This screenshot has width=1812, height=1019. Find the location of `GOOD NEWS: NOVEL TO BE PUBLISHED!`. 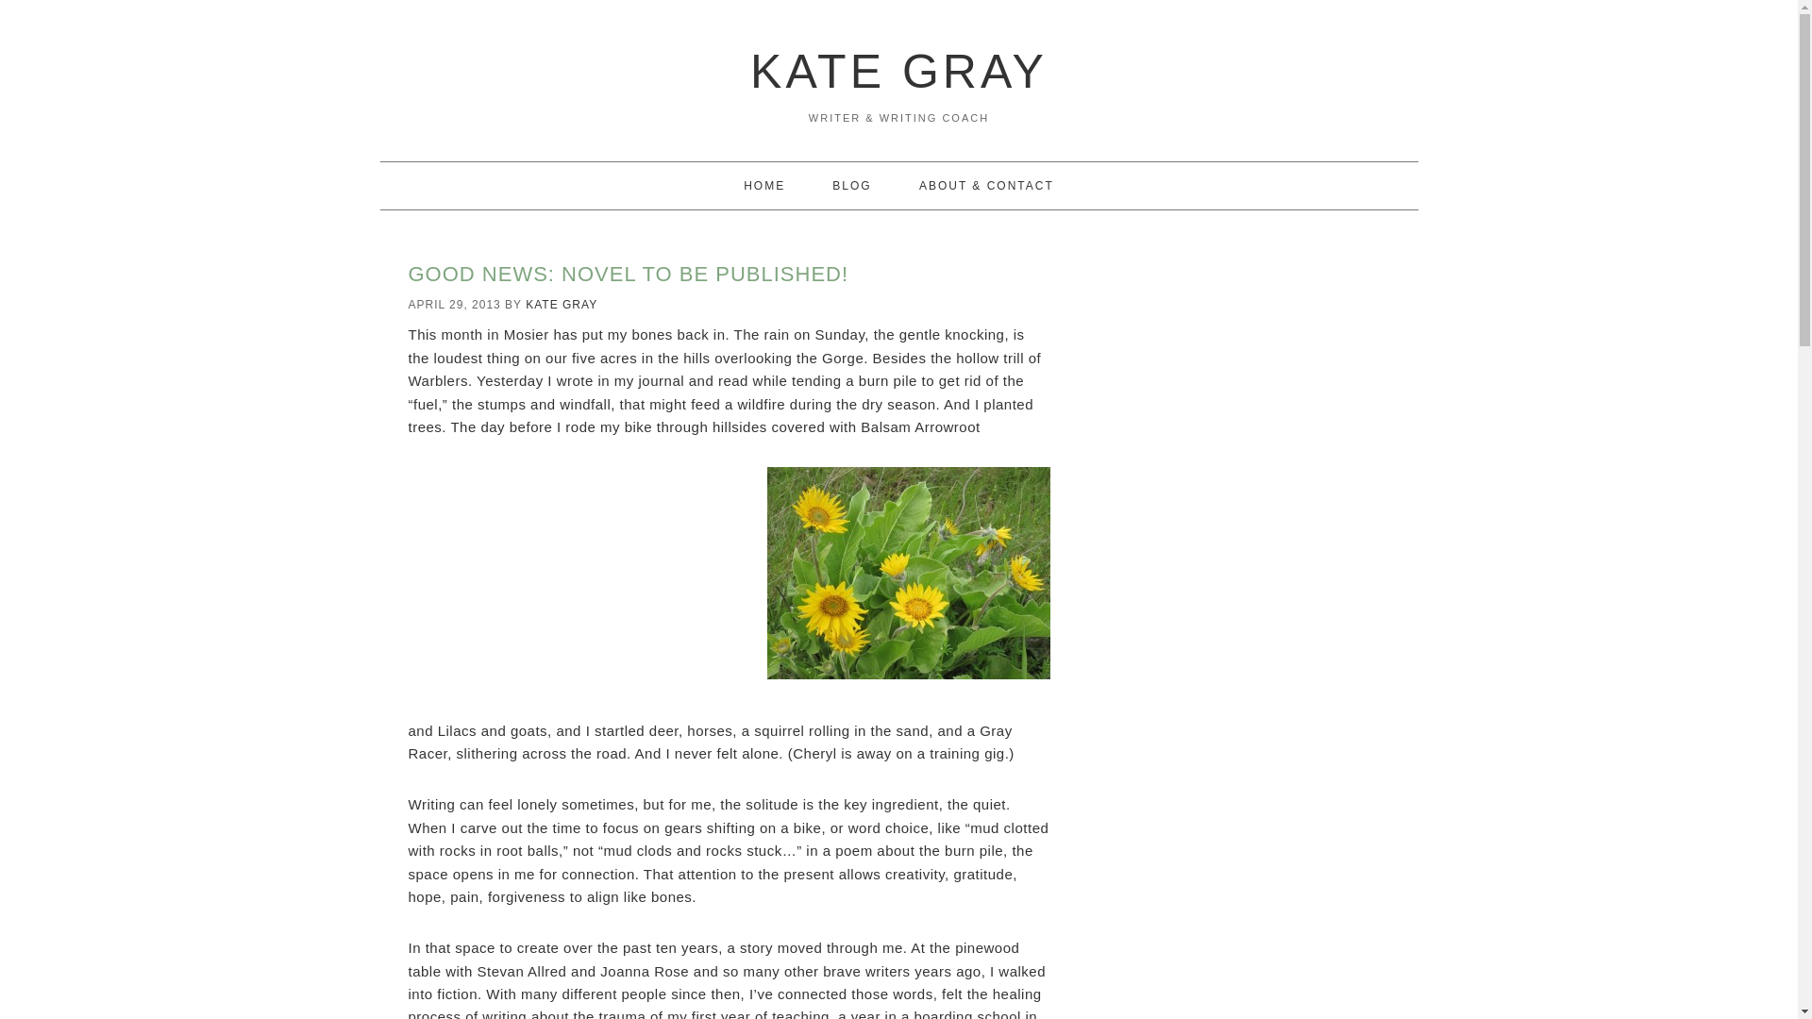

GOOD NEWS: NOVEL TO BE PUBLISHED! is located at coordinates (628, 274).